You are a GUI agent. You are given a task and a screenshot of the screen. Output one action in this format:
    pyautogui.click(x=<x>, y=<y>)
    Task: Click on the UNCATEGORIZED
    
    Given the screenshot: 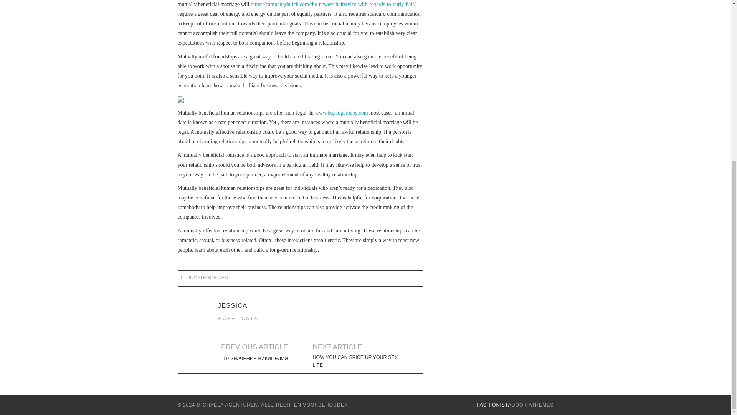 What is the action you would take?
    pyautogui.click(x=207, y=278)
    